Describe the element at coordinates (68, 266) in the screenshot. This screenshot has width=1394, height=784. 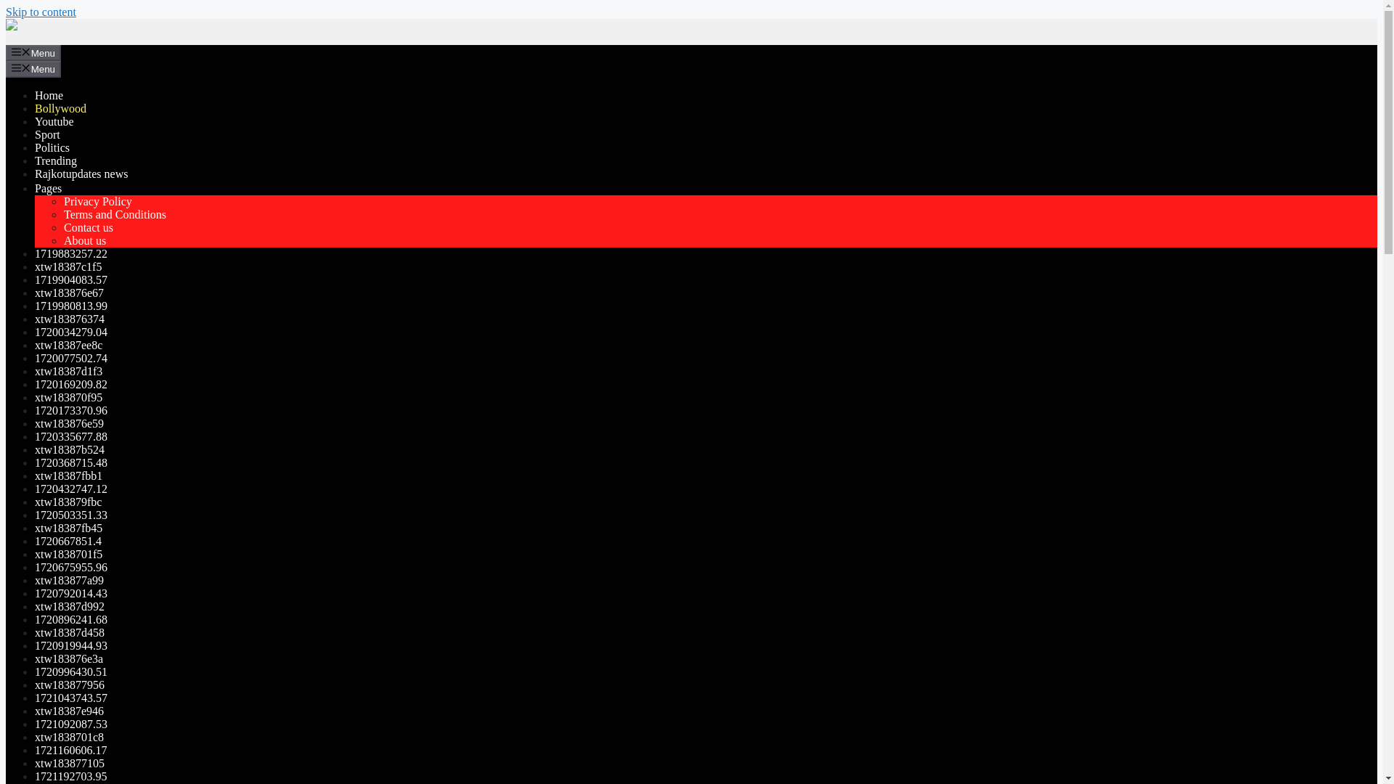
I see `xtw18387c1f5` at that location.